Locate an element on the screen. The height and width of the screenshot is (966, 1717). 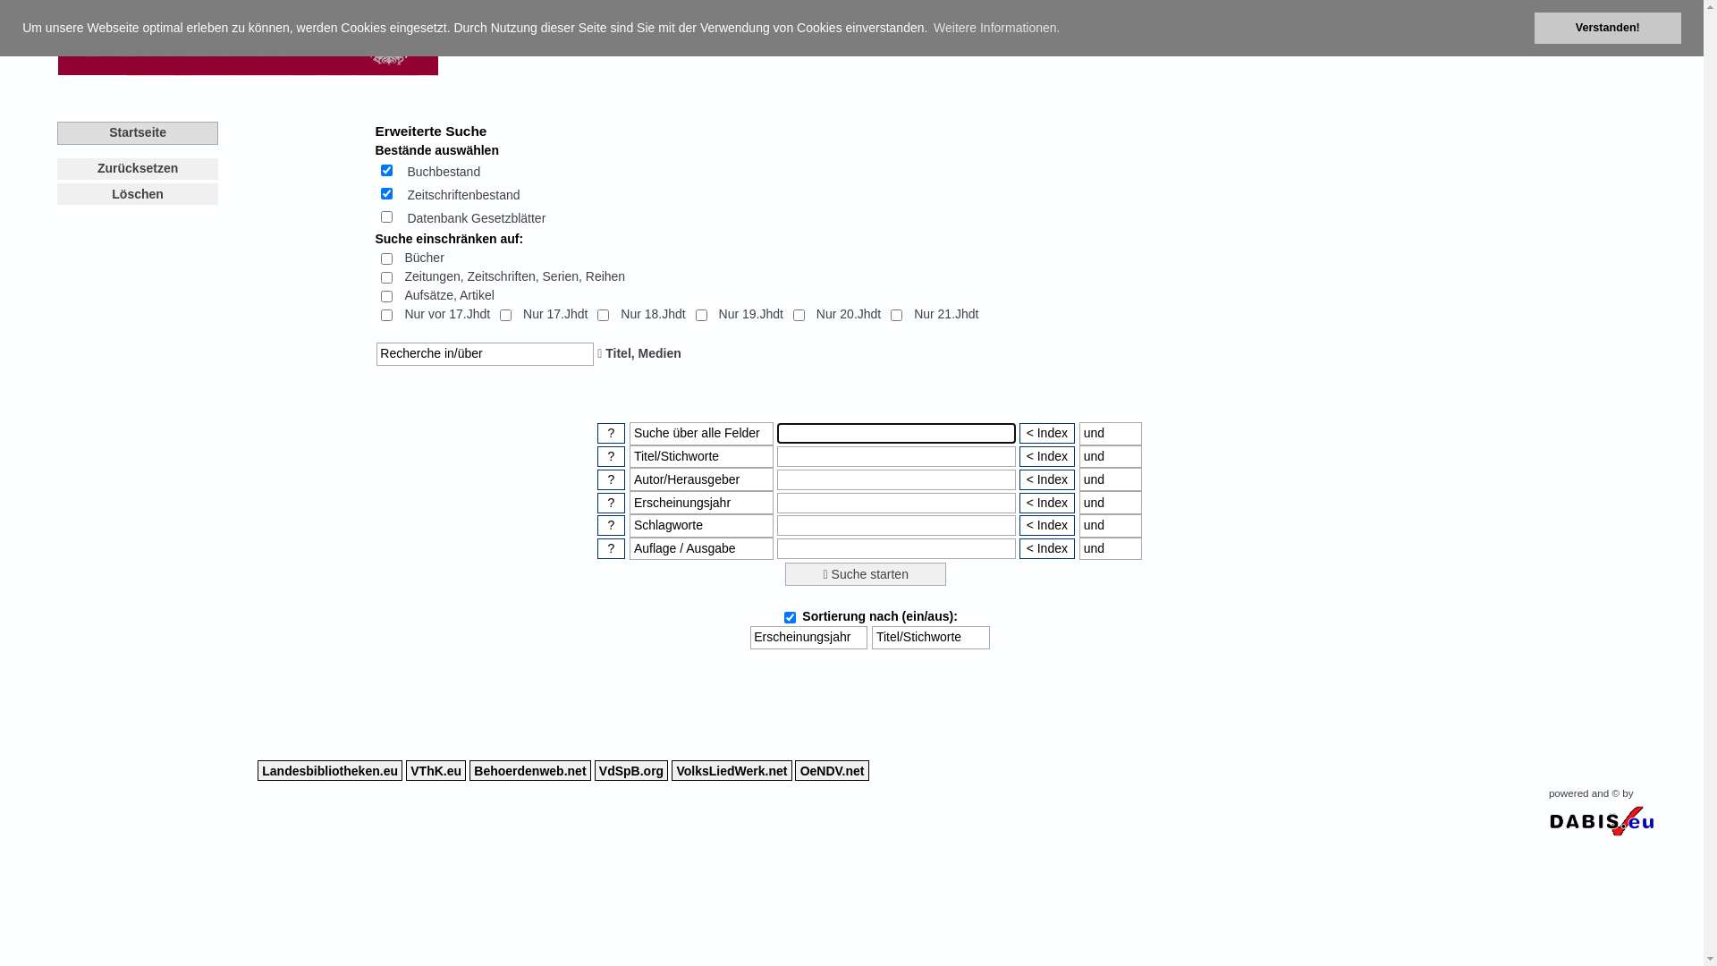
VdSpB.org is located at coordinates (631, 771).